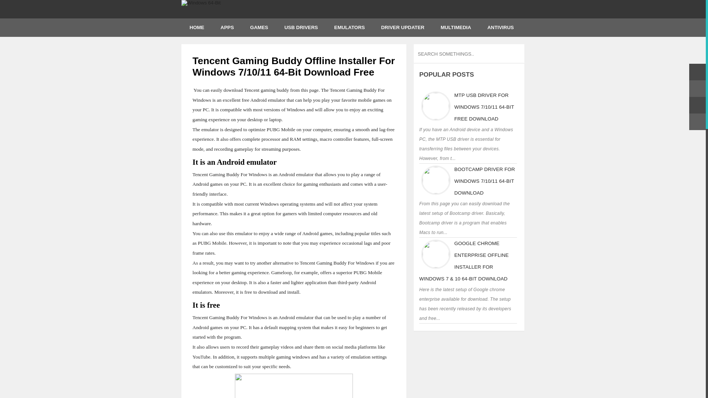  Describe the element at coordinates (349, 27) in the screenshot. I see `EMULATORS` at that location.